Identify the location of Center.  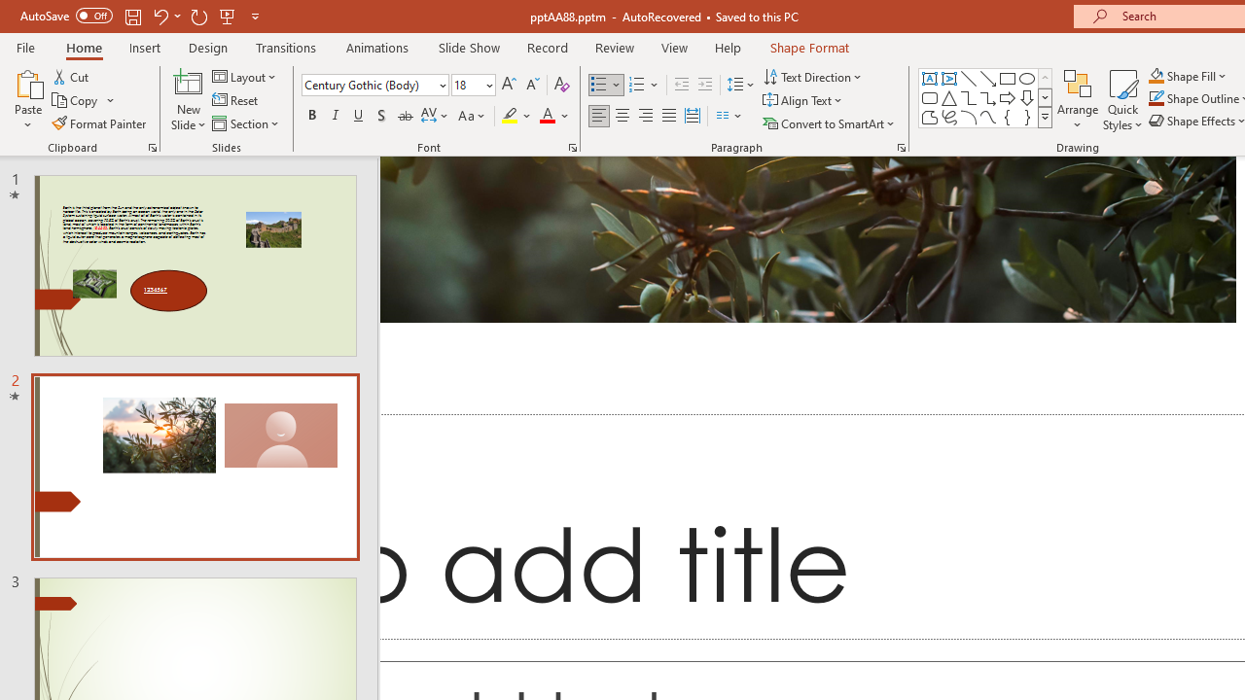
(622, 117).